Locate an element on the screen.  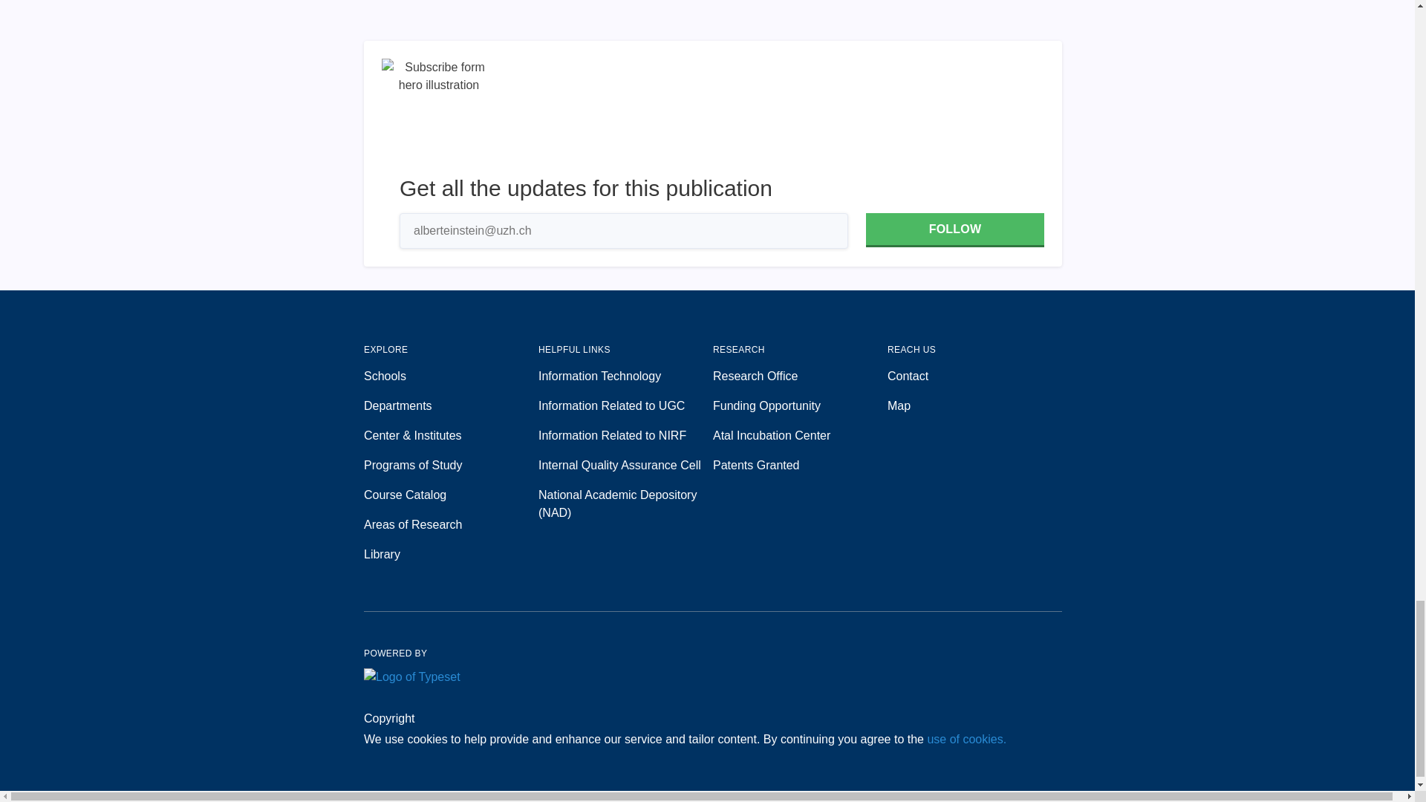
Areas of Research is located at coordinates (451, 525).